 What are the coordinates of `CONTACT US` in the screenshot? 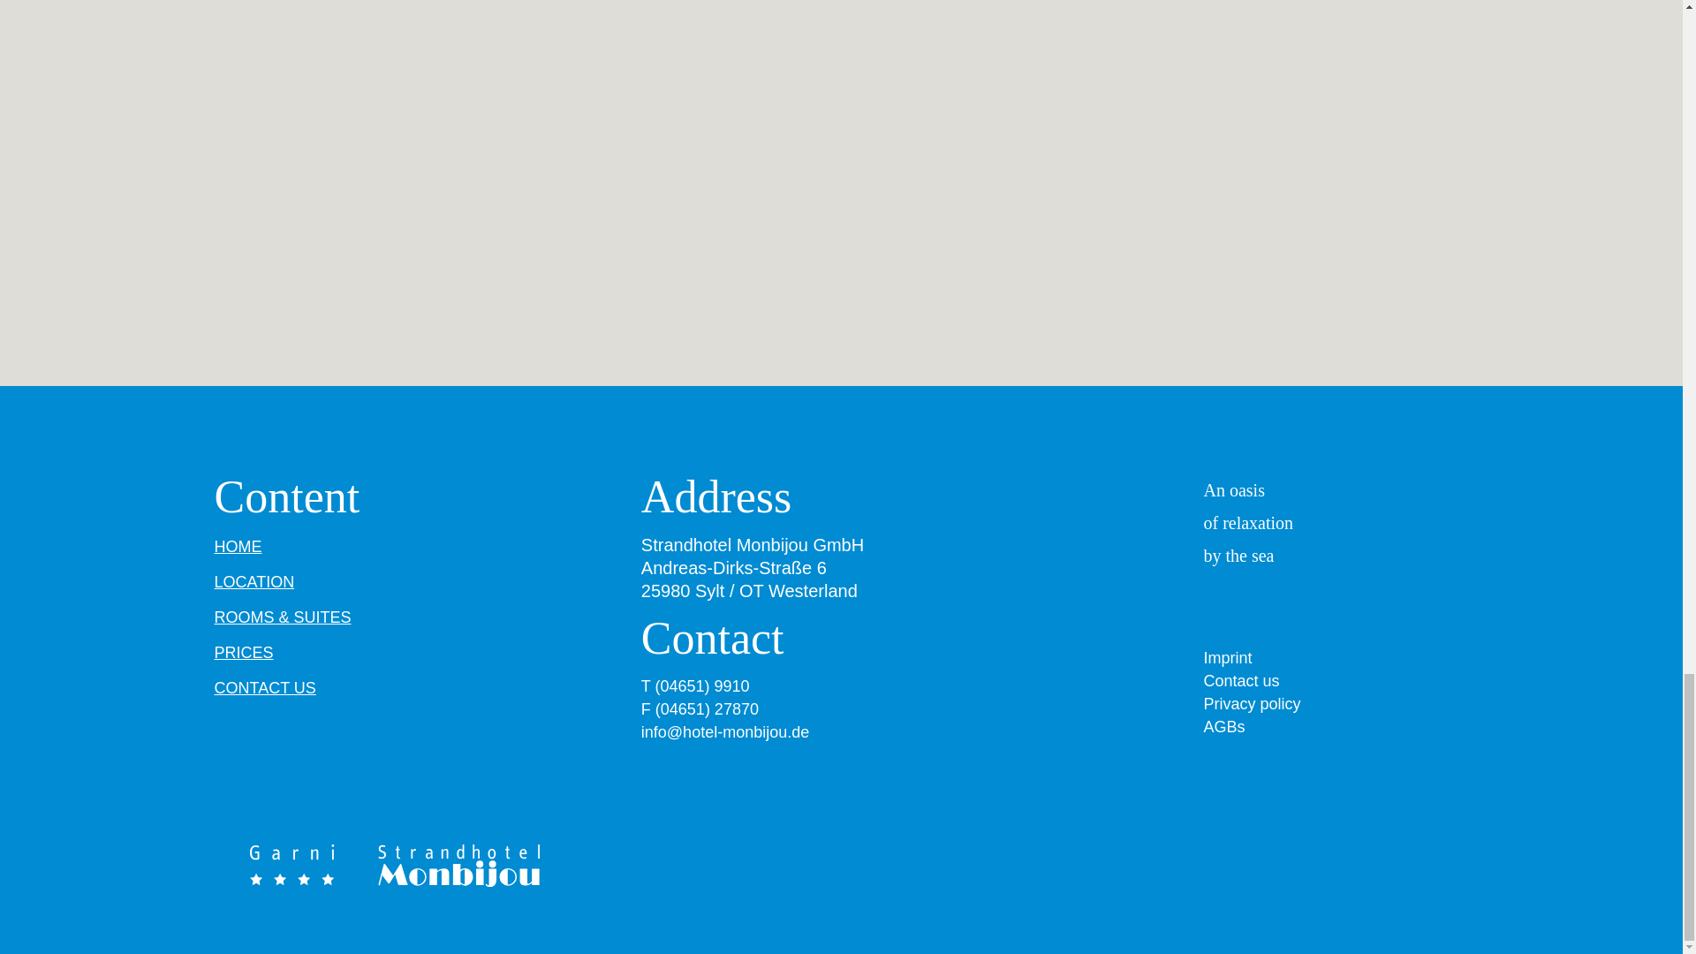 It's located at (264, 687).